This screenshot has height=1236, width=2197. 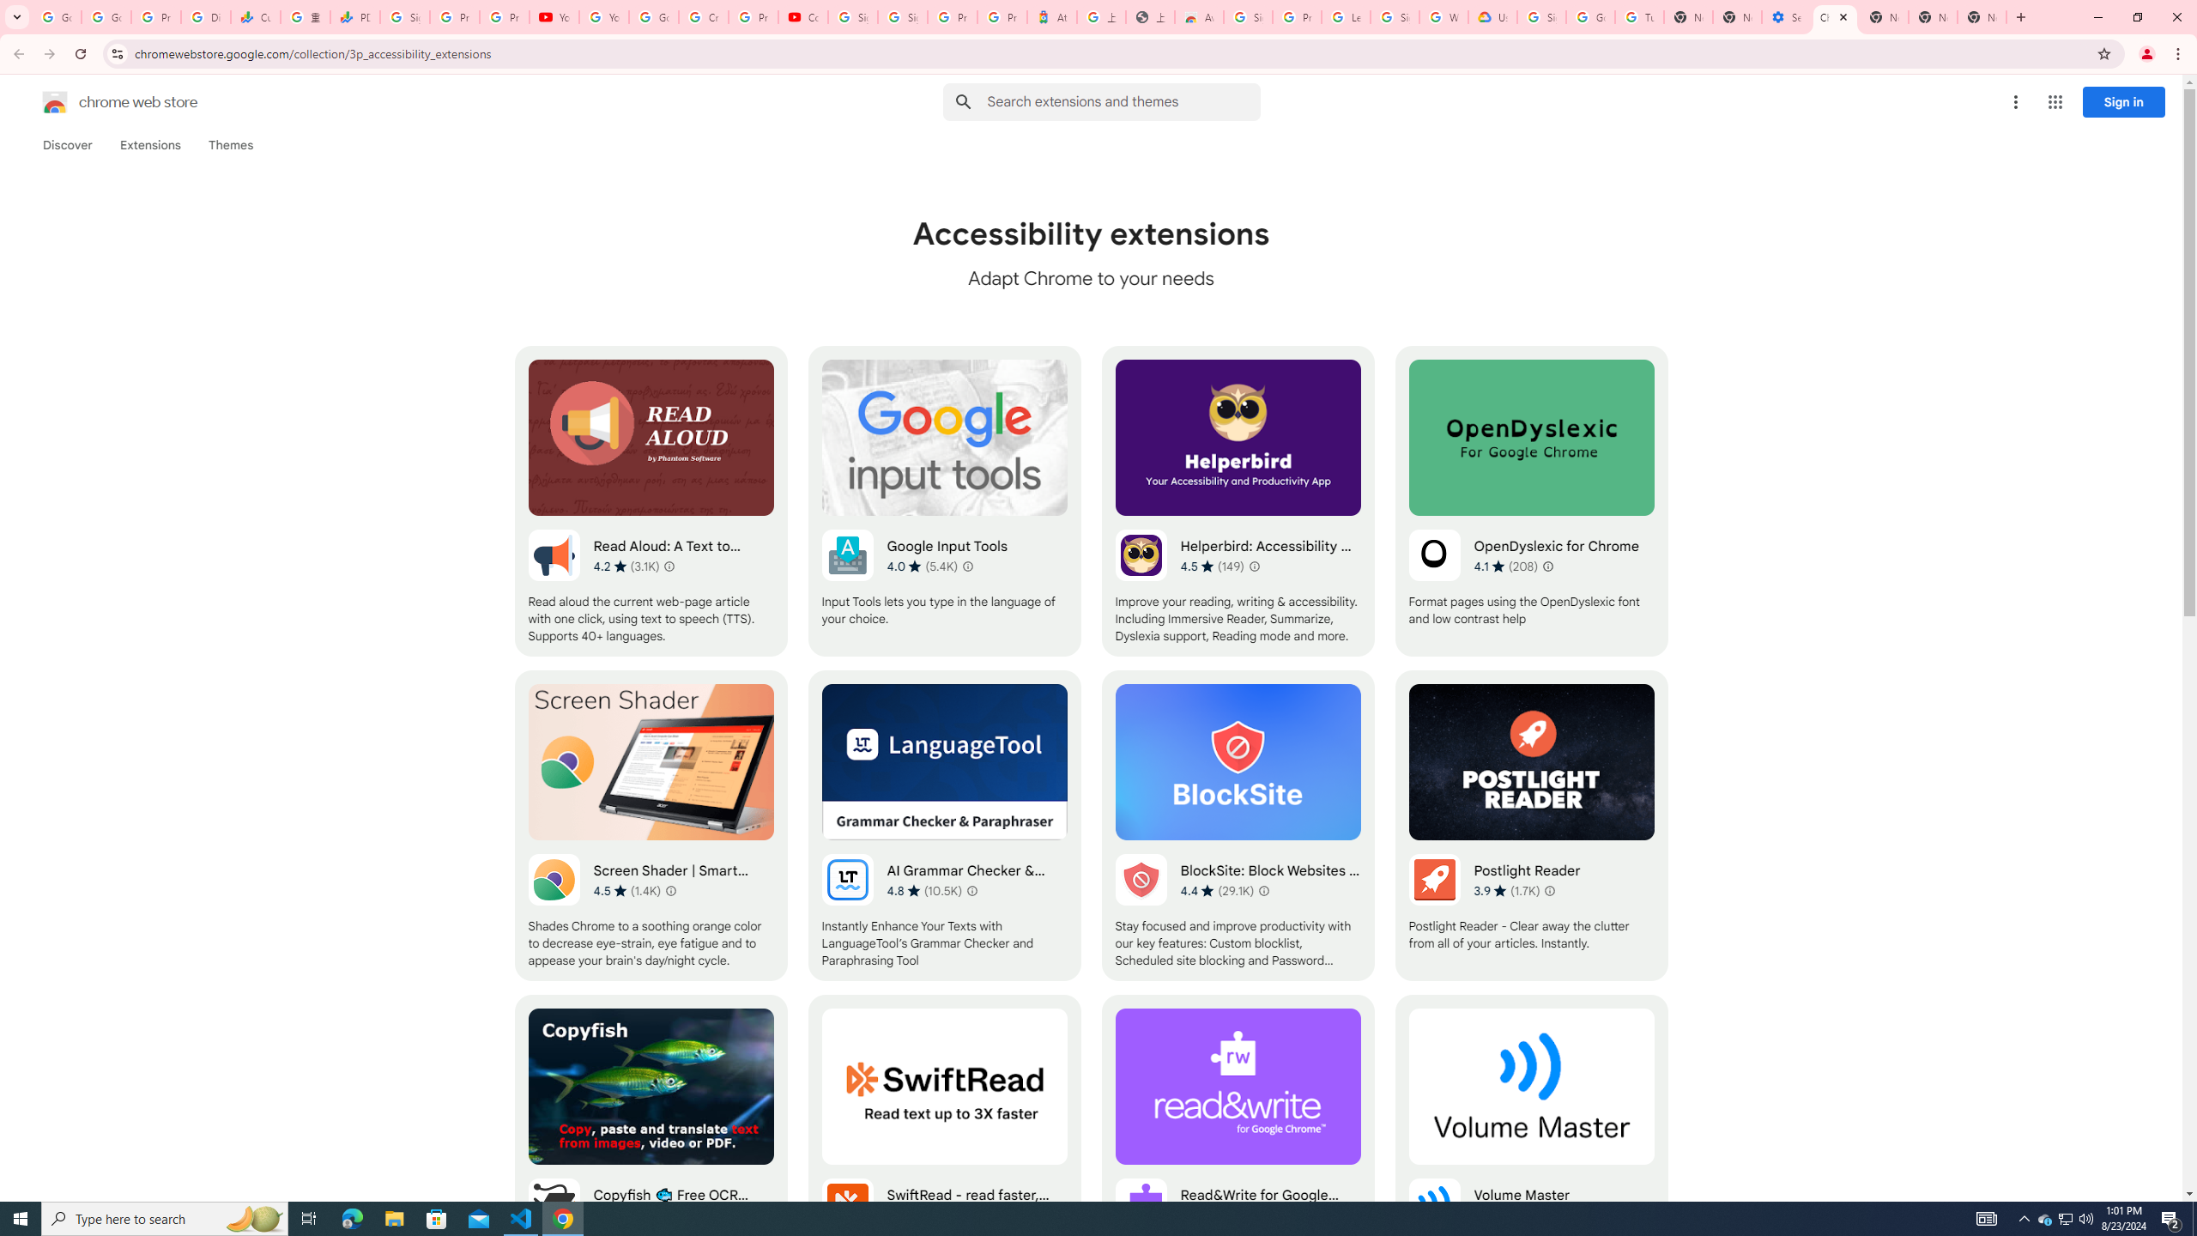 What do you see at coordinates (626, 566) in the screenshot?
I see `Average rating 4.2 out of 5 stars. 3.1K ratings.` at bounding box center [626, 566].